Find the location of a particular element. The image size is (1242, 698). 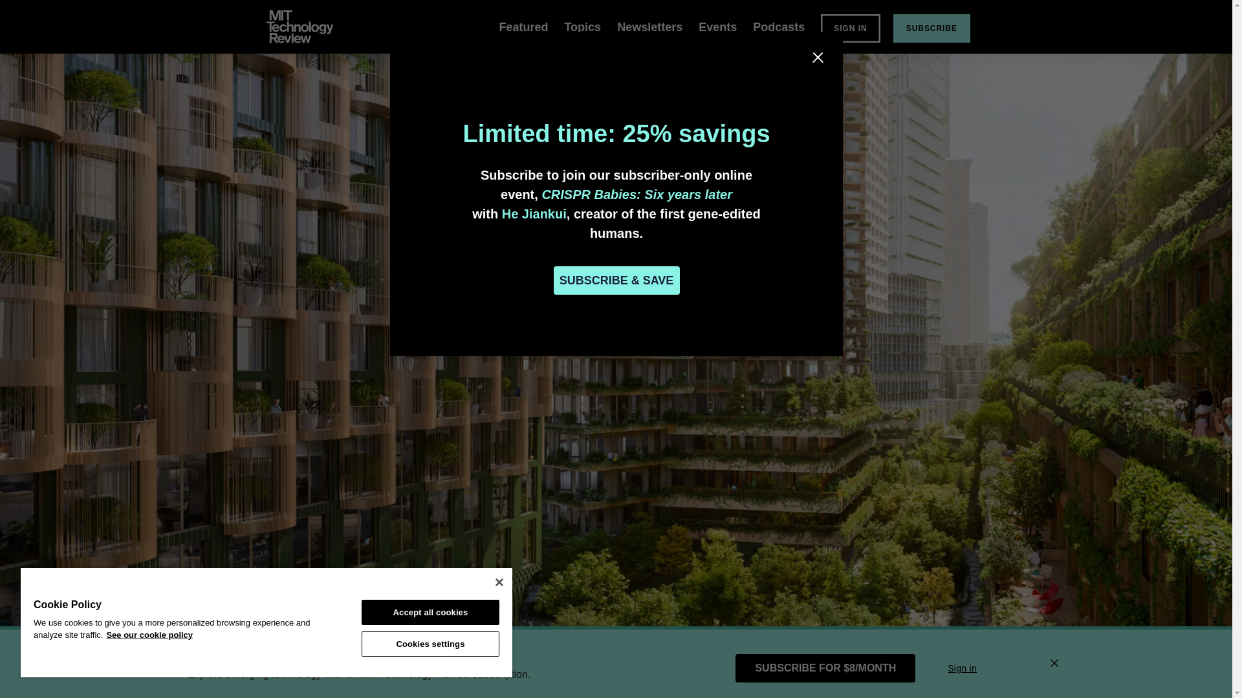

Topics is located at coordinates (582, 27).